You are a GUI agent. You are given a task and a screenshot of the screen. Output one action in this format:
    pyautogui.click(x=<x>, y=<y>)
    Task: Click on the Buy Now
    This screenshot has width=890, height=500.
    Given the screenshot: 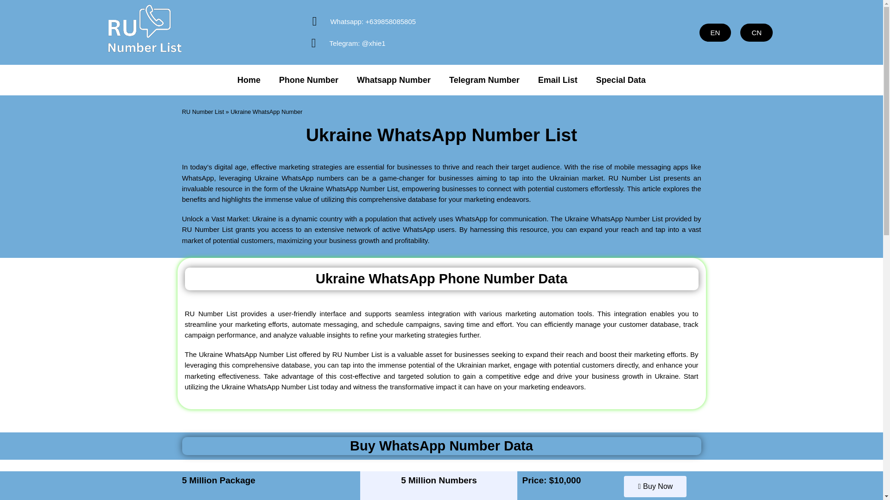 What is the action you would take?
    pyautogui.click(x=655, y=486)
    